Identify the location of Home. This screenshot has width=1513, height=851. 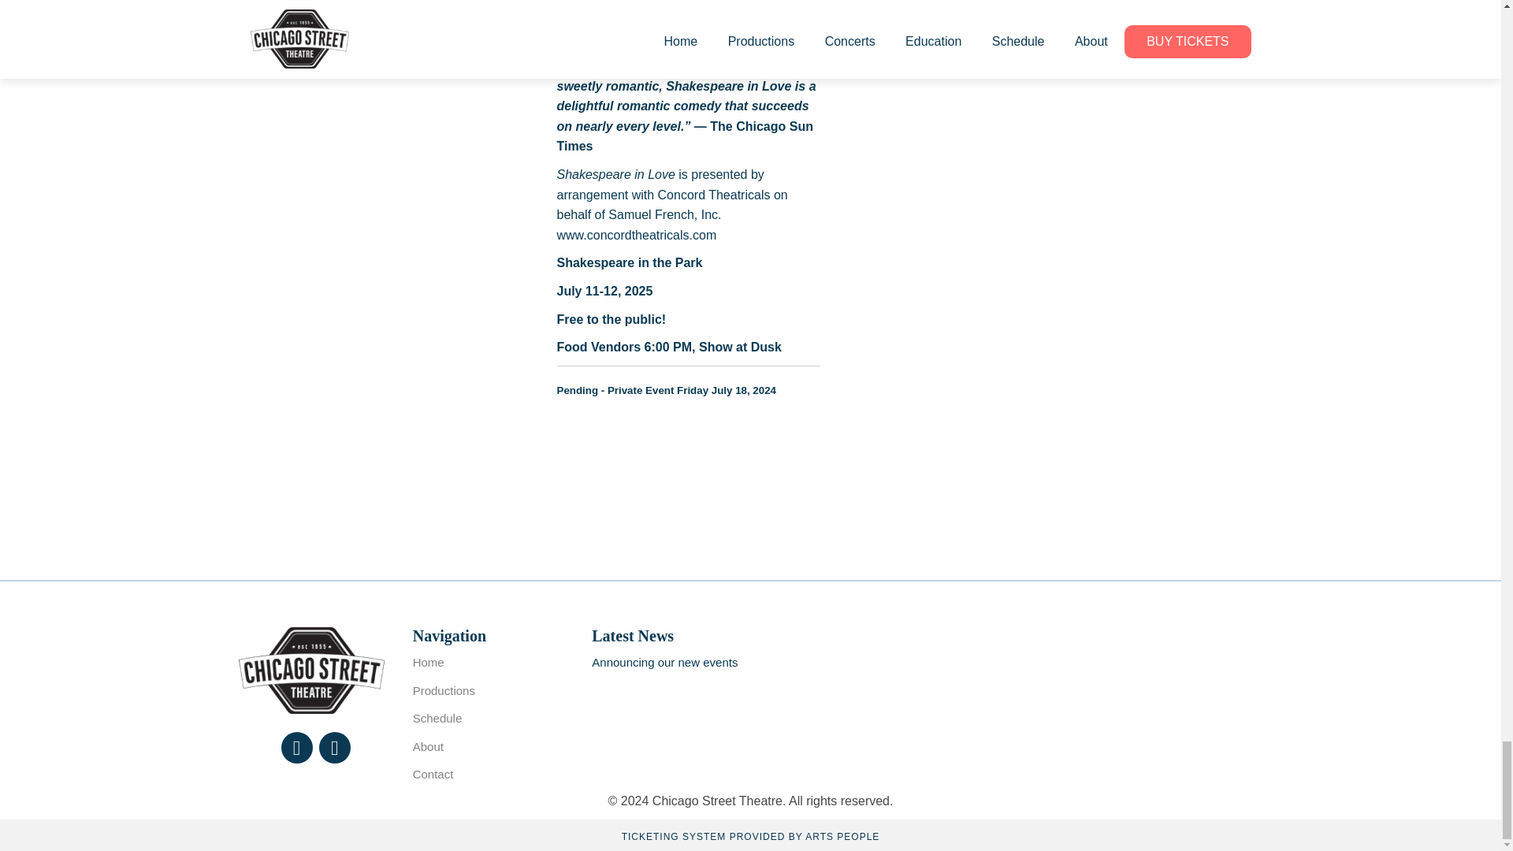
(429, 662).